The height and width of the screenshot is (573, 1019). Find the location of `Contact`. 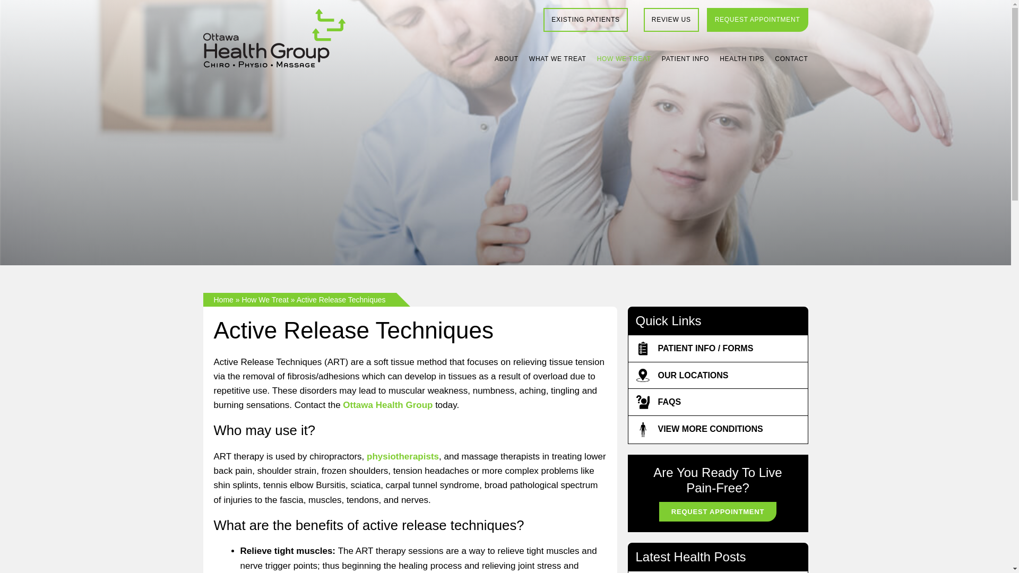

Contact is located at coordinates (791, 58).